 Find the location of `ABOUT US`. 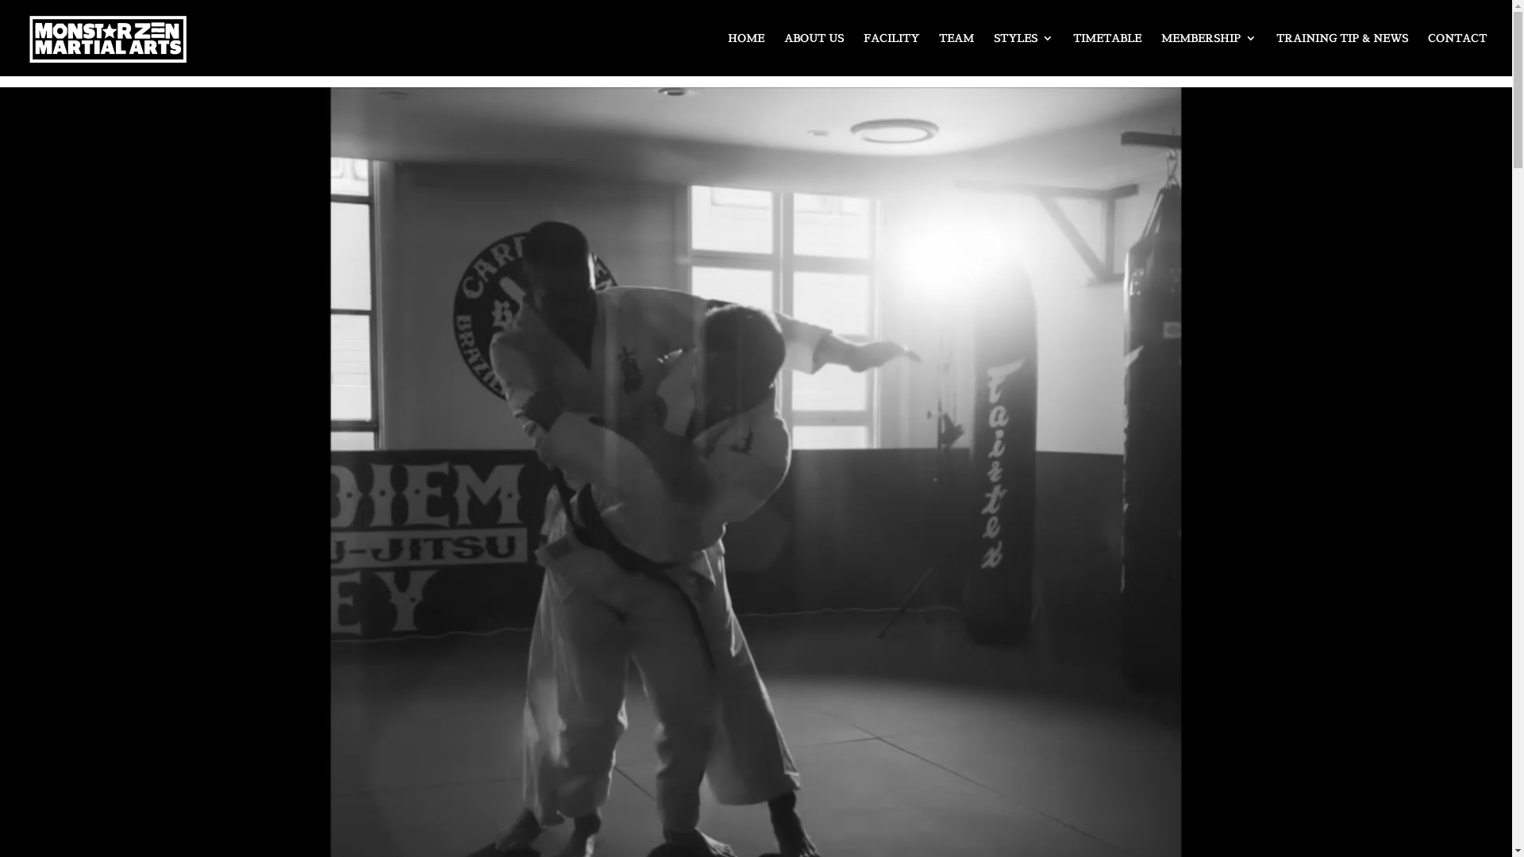

ABOUT US is located at coordinates (814, 54).